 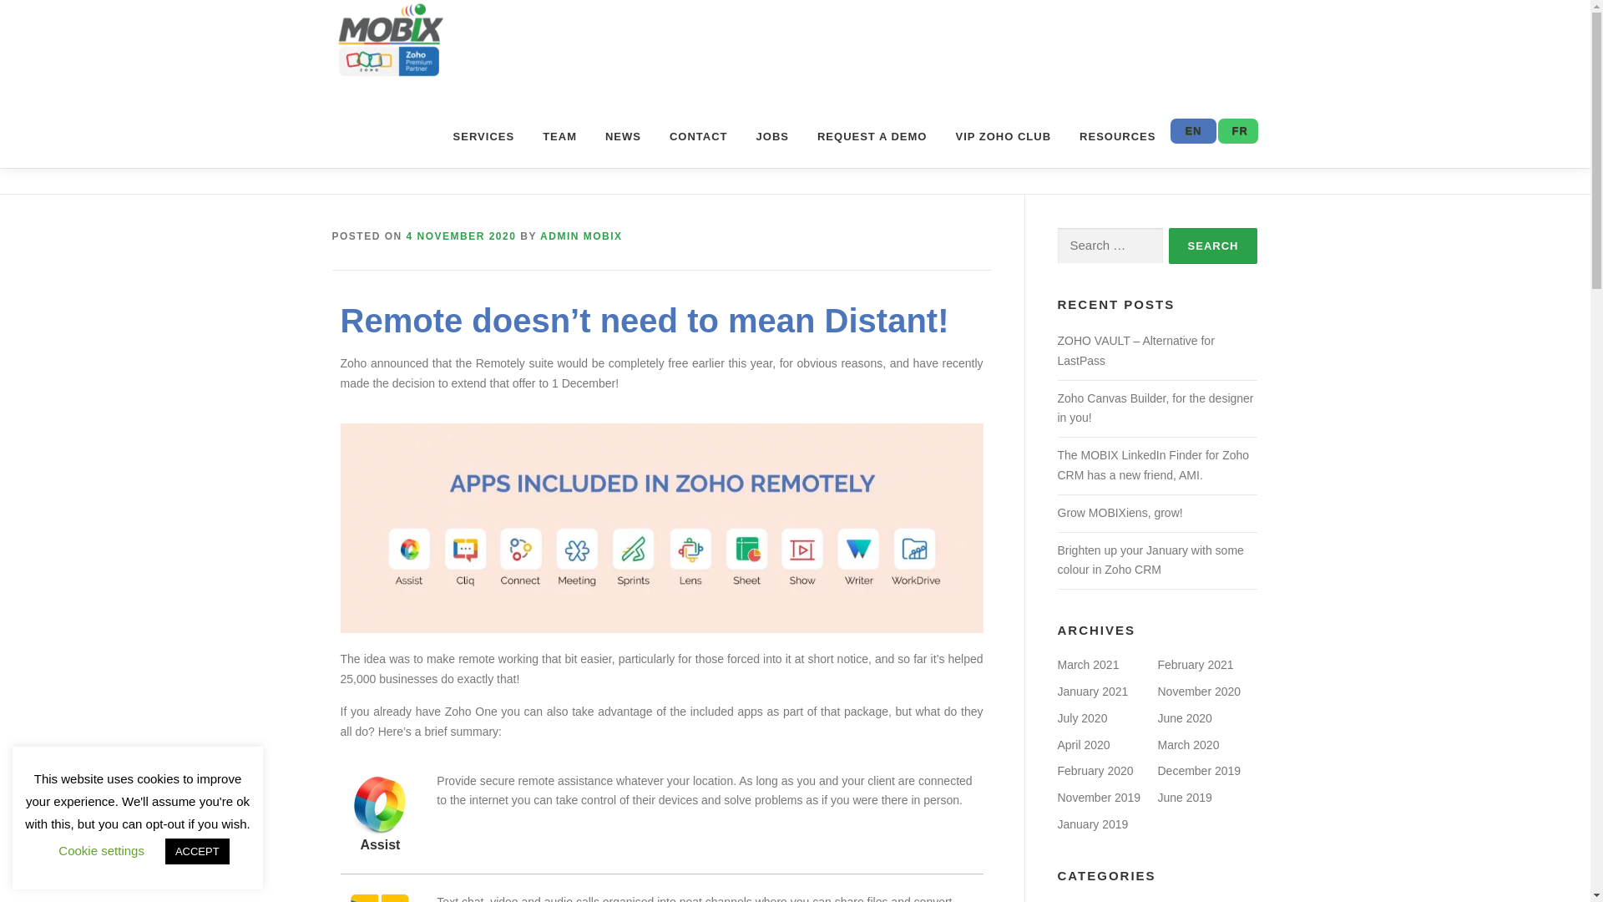 I want to click on ZOHO CLIQ, so click(x=379, y=897).